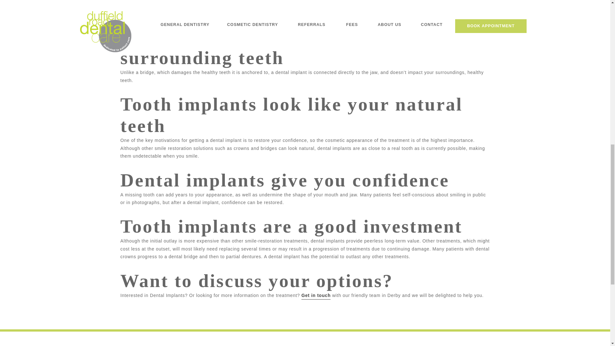 The image size is (615, 346). I want to click on Get in touch, so click(316, 296).